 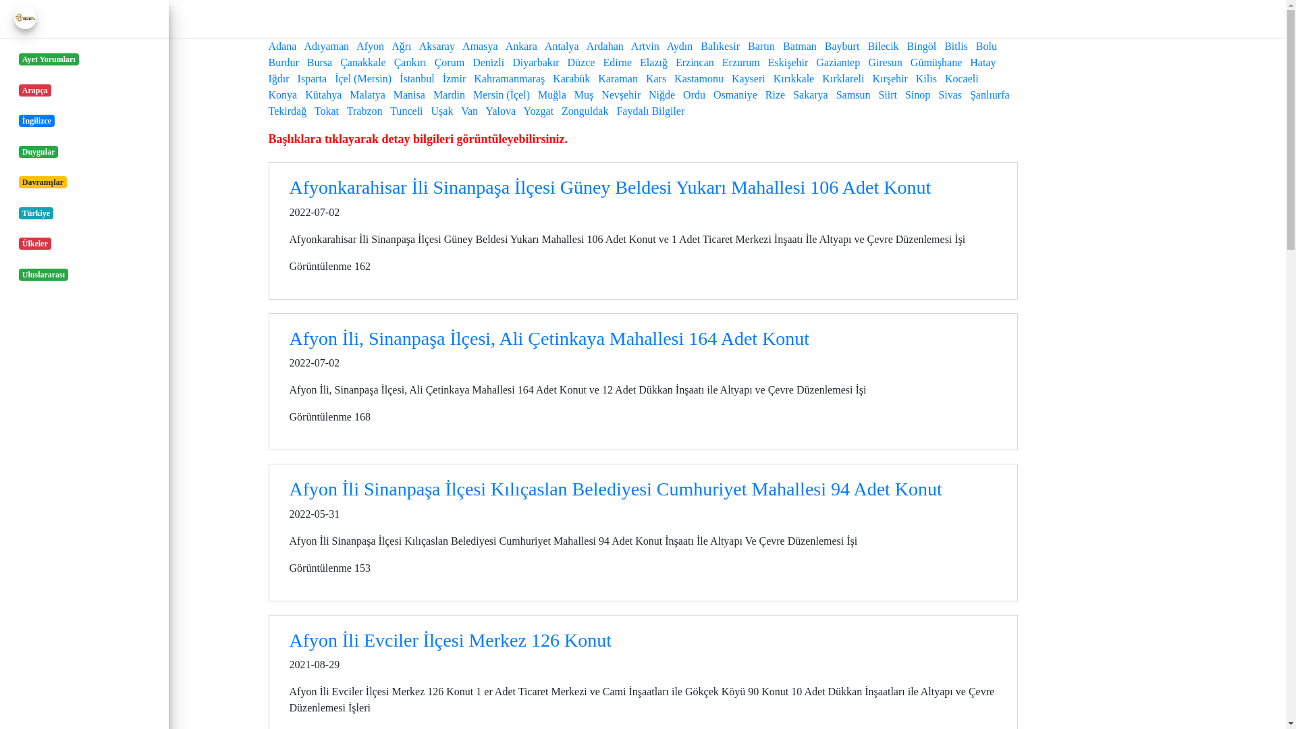 I want to click on Bitlis, so click(x=956, y=46).